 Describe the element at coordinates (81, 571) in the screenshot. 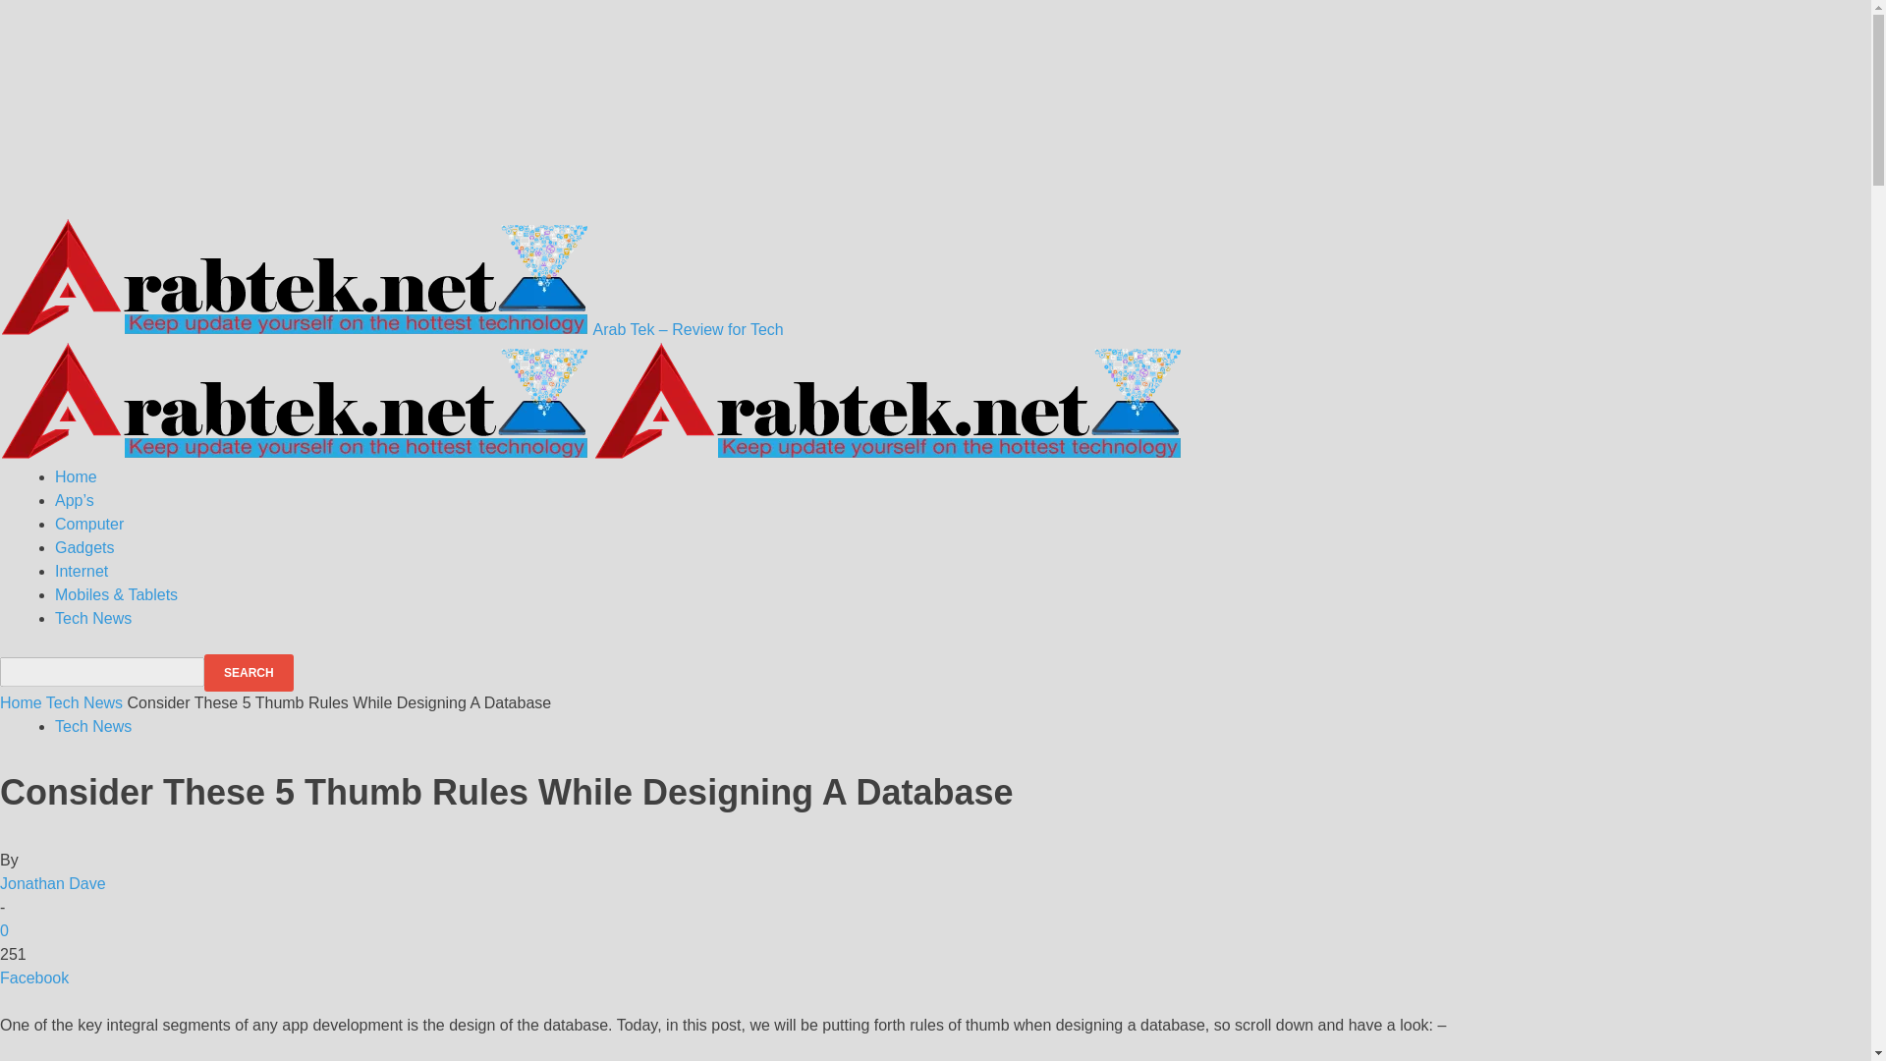

I see `Internet` at that location.